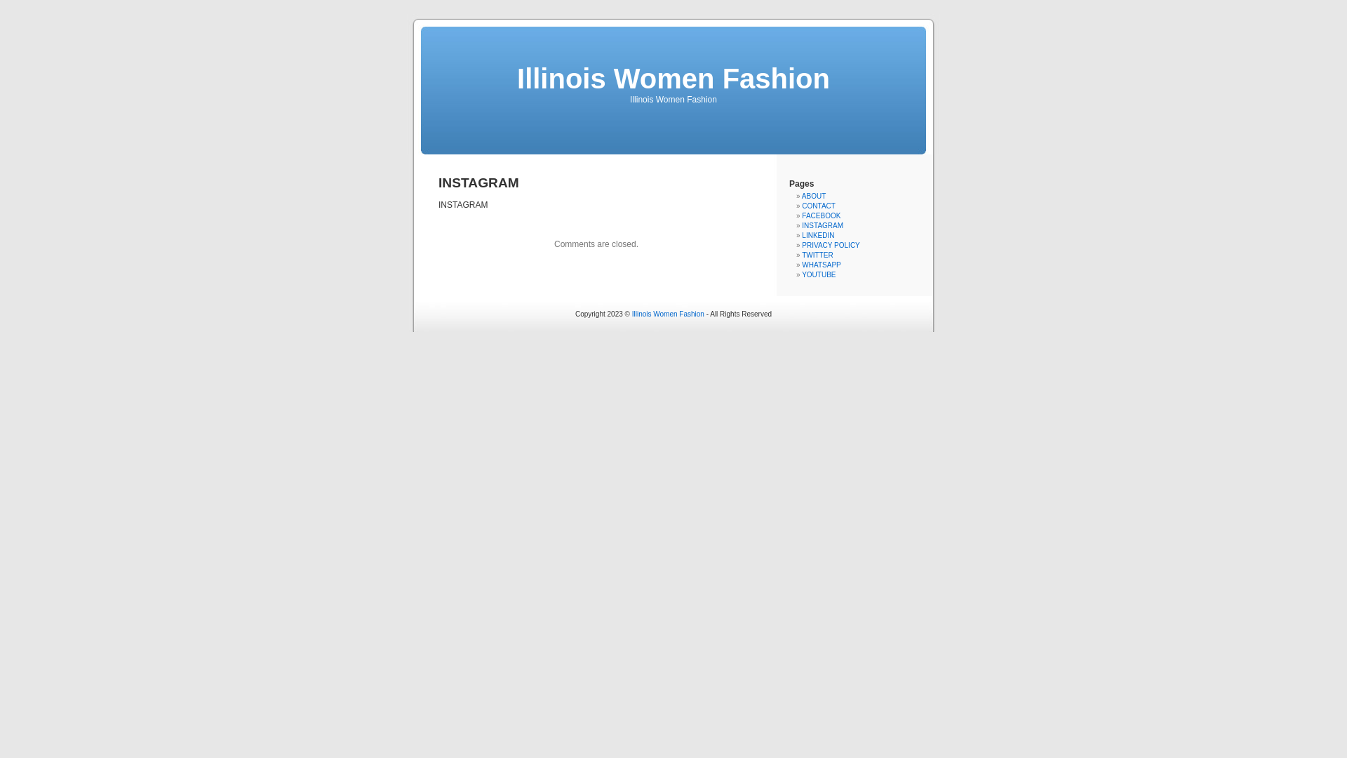 The width and height of the screenshot is (1347, 758). Describe the element at coordinates (673, 79) in the screenshot. I see `Illinois Women Fashion` at that location.